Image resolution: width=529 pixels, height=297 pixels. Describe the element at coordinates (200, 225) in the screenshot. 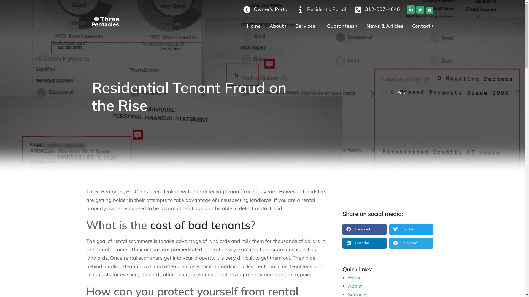

I see `cost of bad tenants` at that location.